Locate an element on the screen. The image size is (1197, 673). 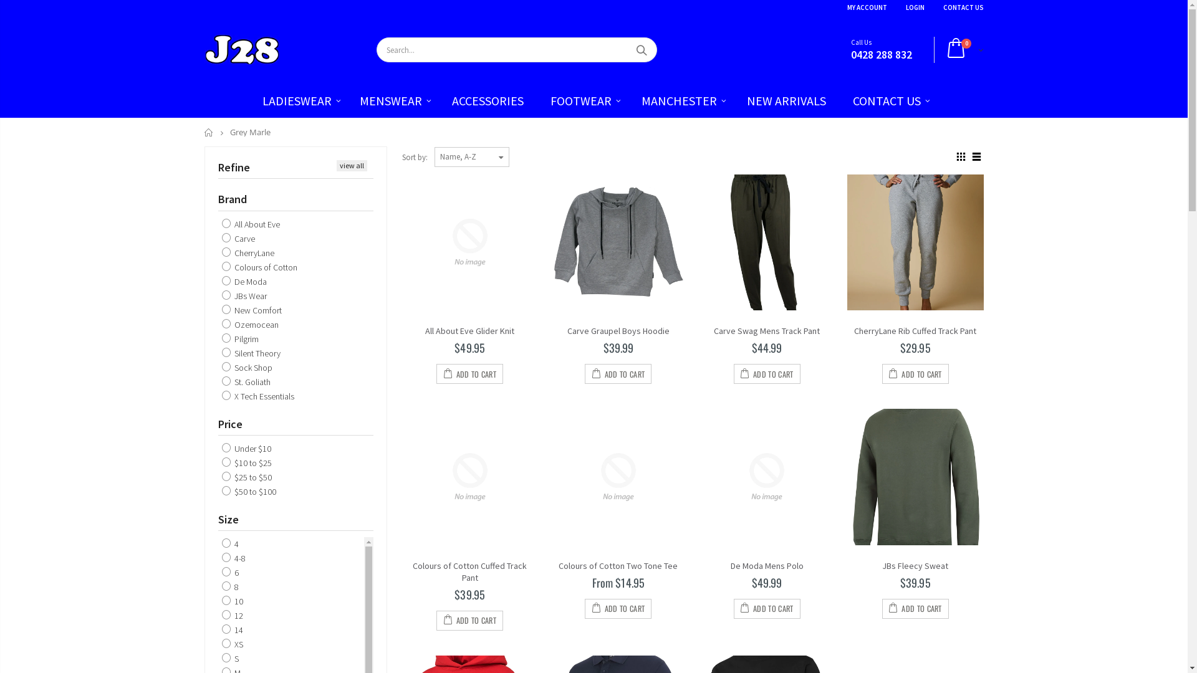
Home is located at coordinates (209, 132).